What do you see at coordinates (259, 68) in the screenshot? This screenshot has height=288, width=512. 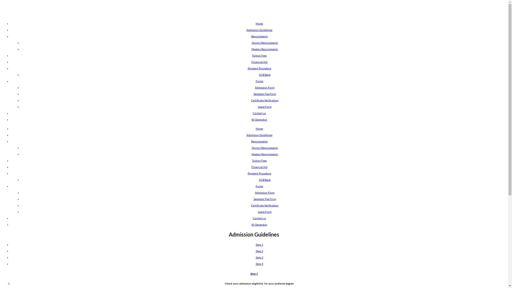 I see `Payment Procedure` at bounding box center [259, 68].